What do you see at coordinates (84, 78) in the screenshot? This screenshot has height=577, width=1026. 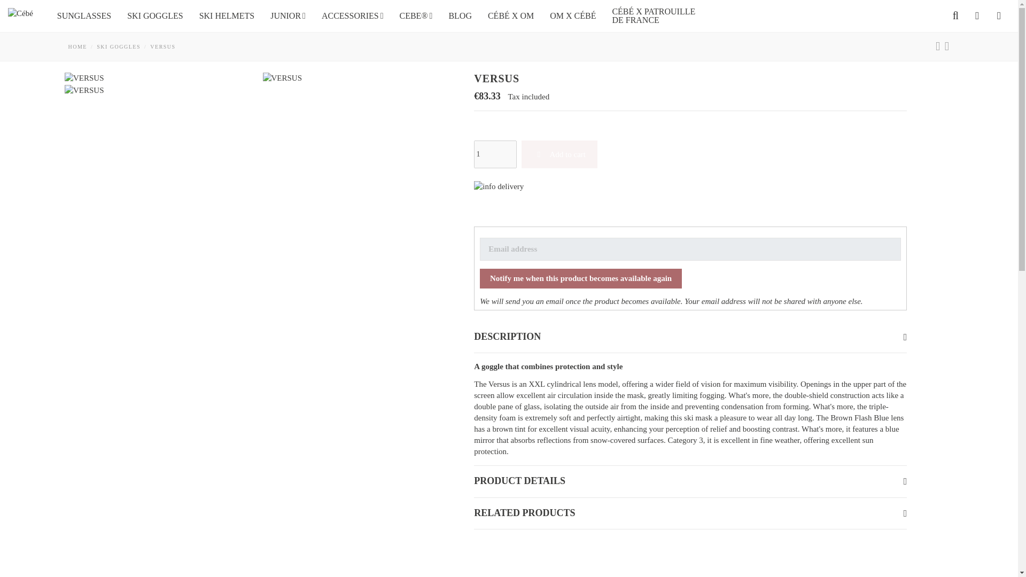 I see `VERSUS` at bounding box center [84, 78].